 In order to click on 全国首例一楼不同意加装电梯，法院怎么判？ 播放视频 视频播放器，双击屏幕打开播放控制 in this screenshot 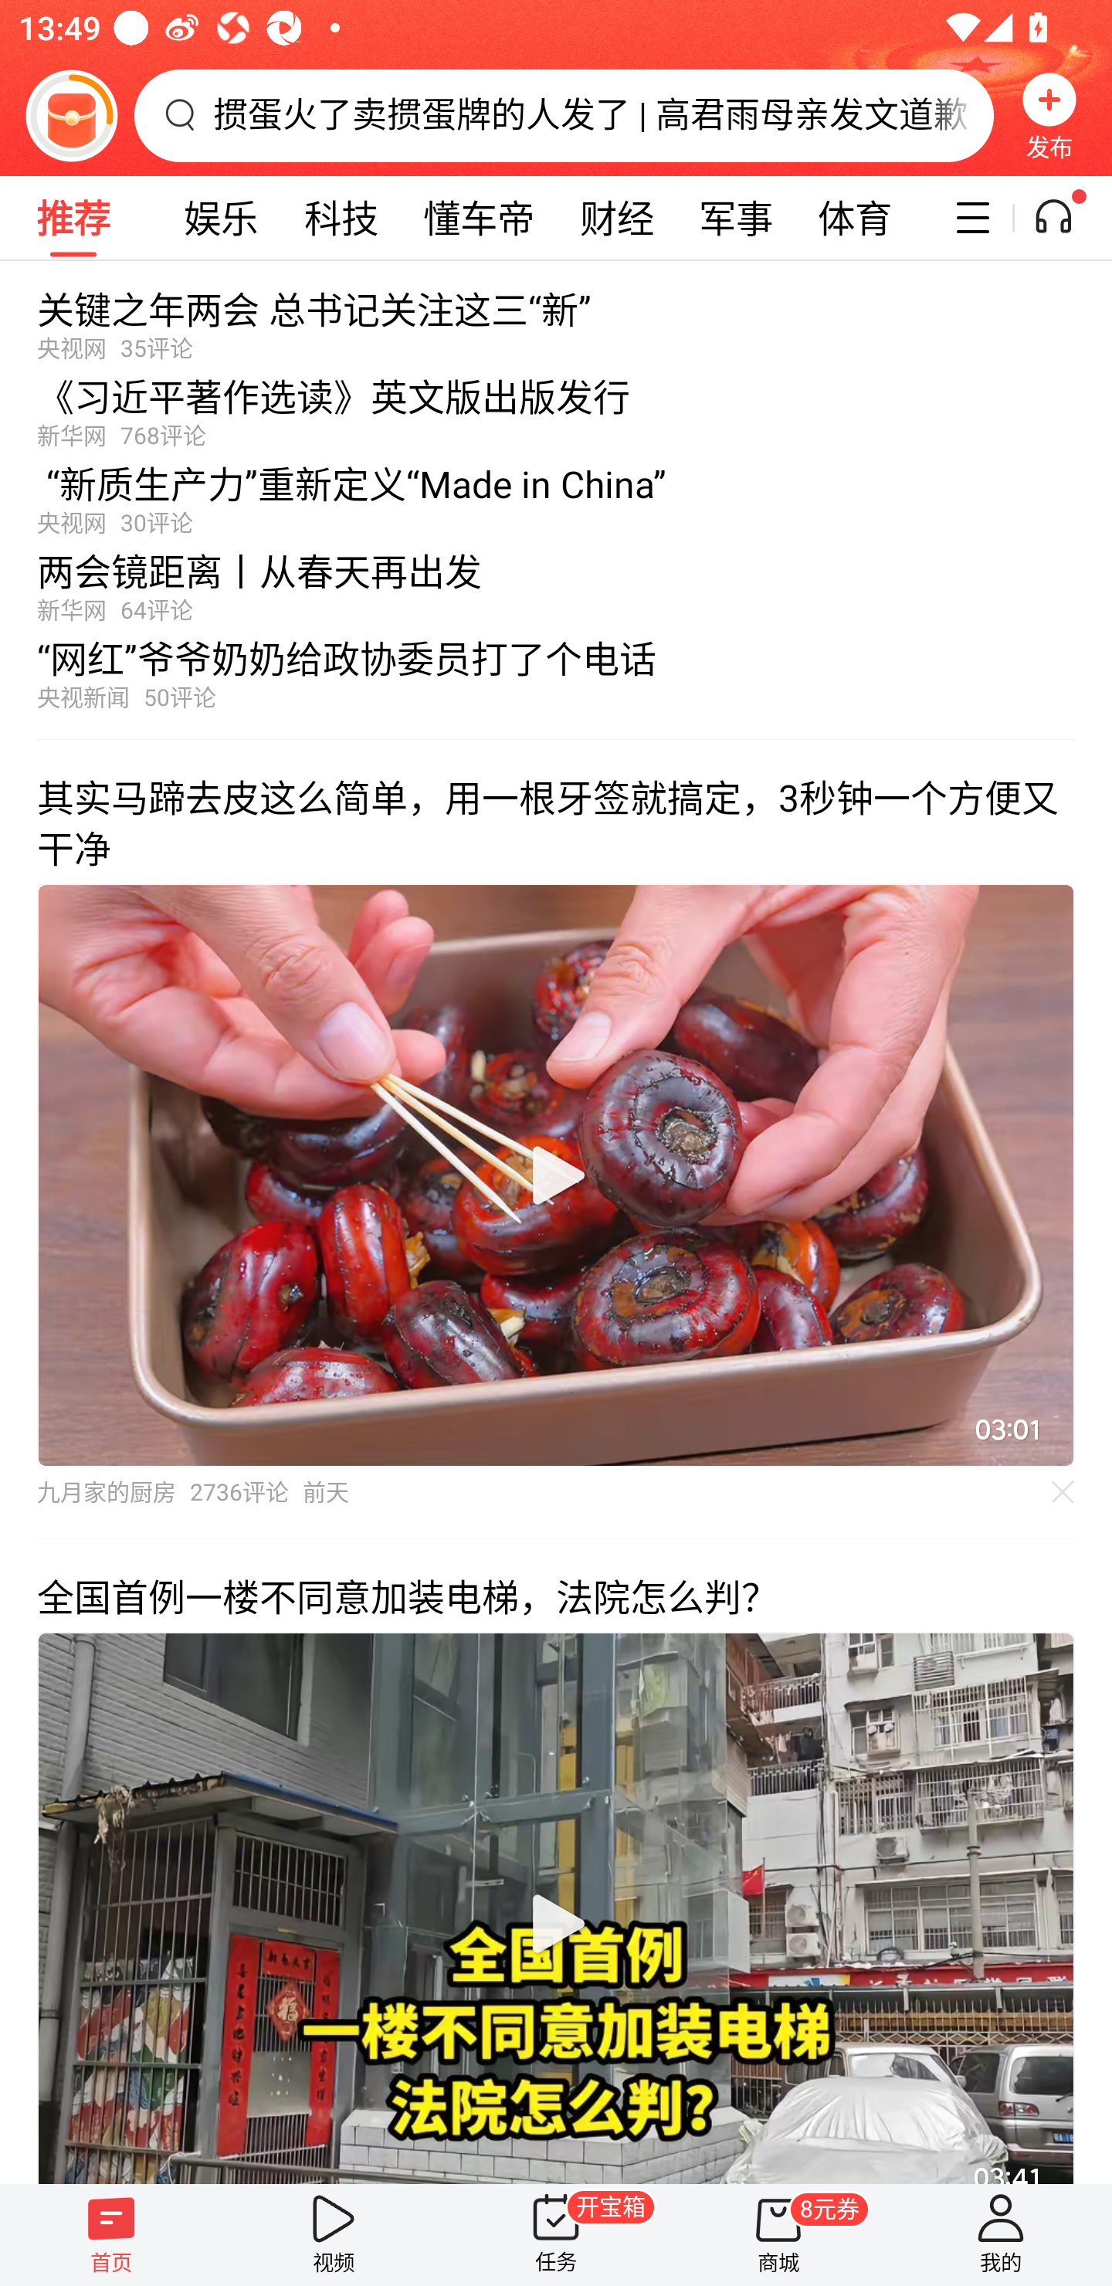, I will do `click(556, 1860)`.